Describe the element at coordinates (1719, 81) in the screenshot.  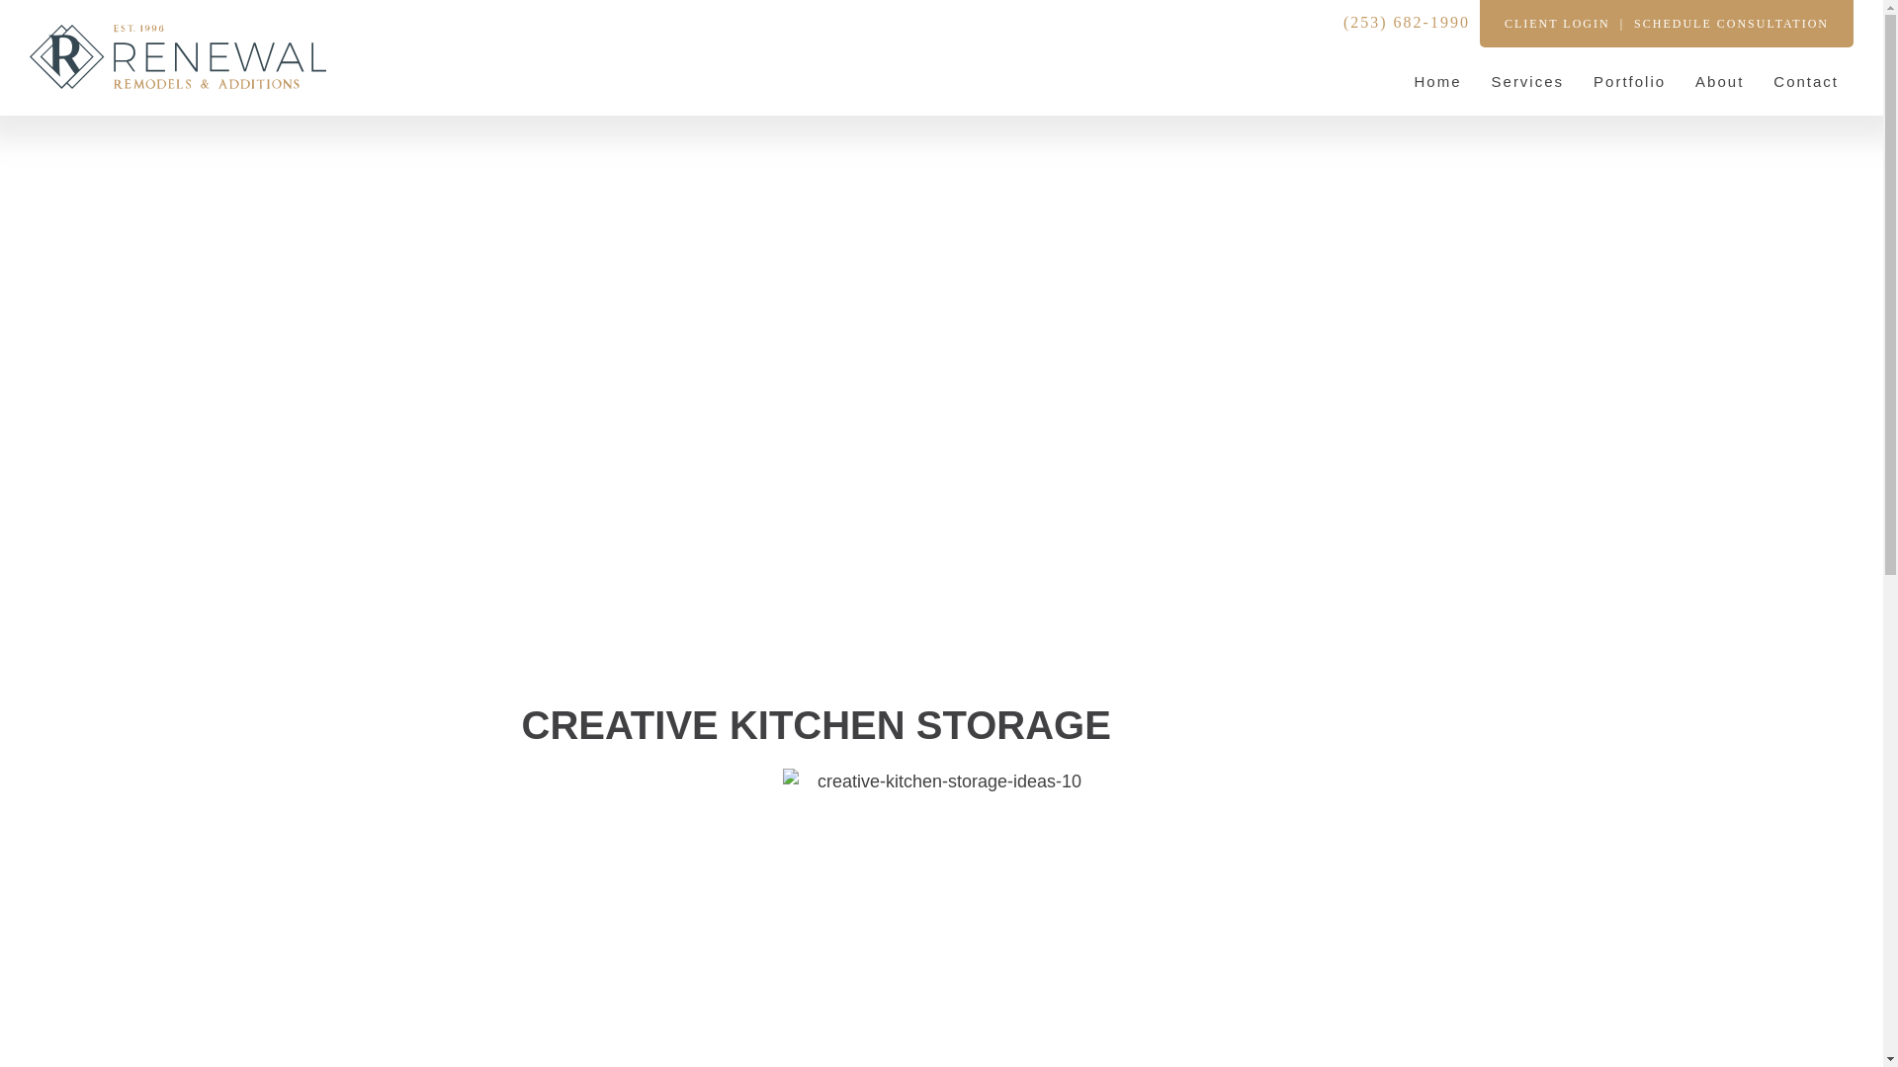
I see `About` at that location.